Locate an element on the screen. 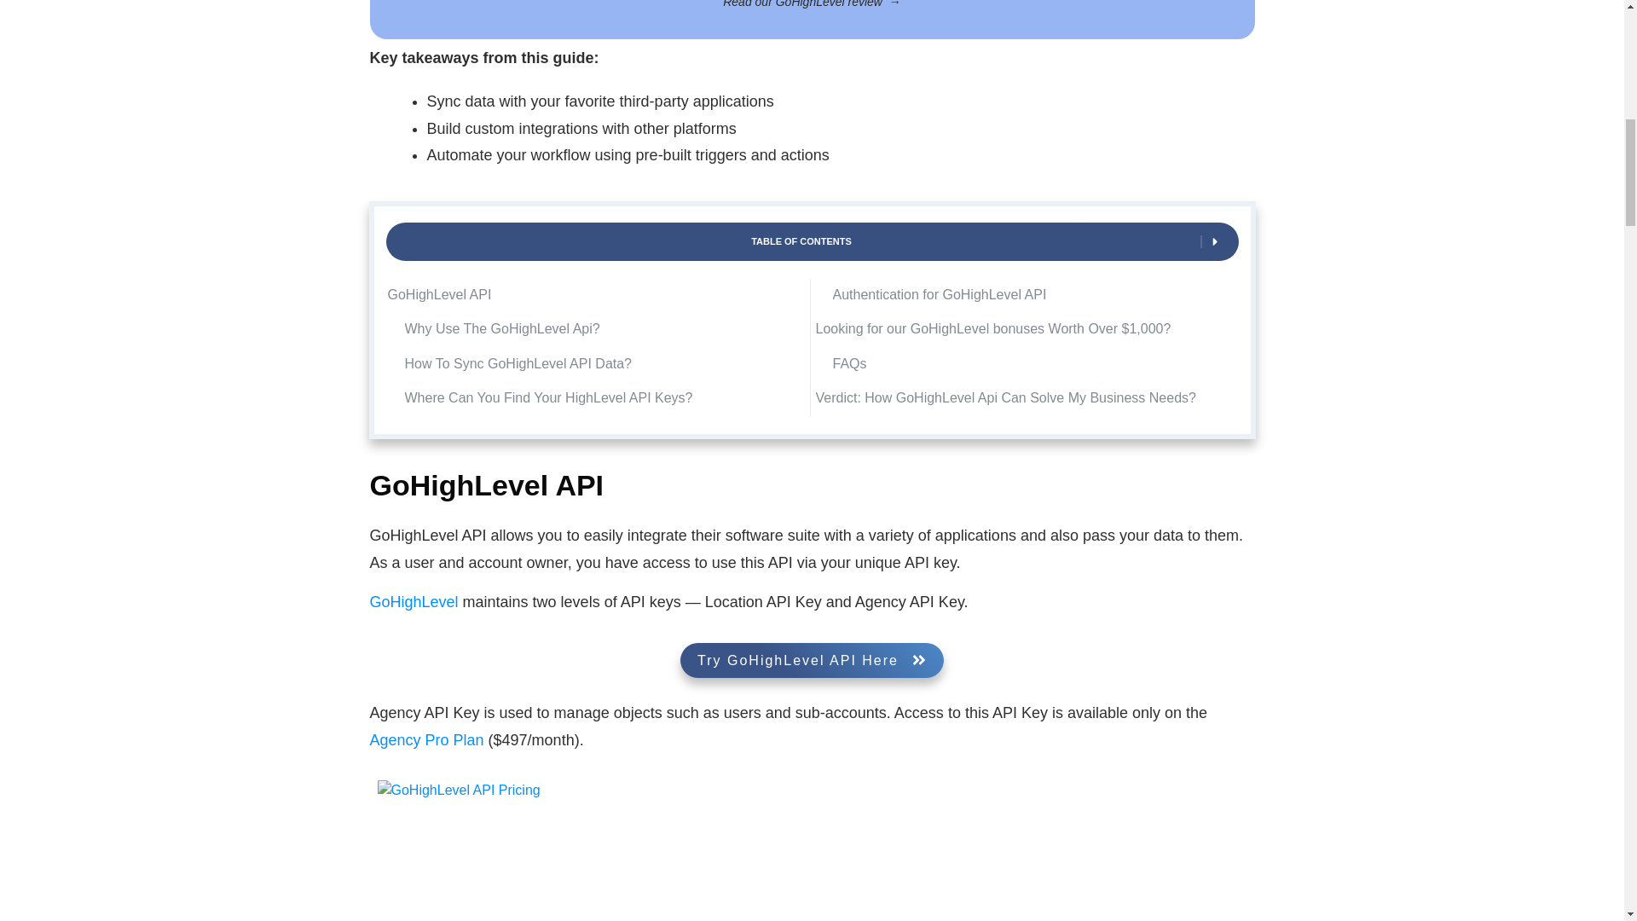  FAQs is located at coordinates (848, 363).